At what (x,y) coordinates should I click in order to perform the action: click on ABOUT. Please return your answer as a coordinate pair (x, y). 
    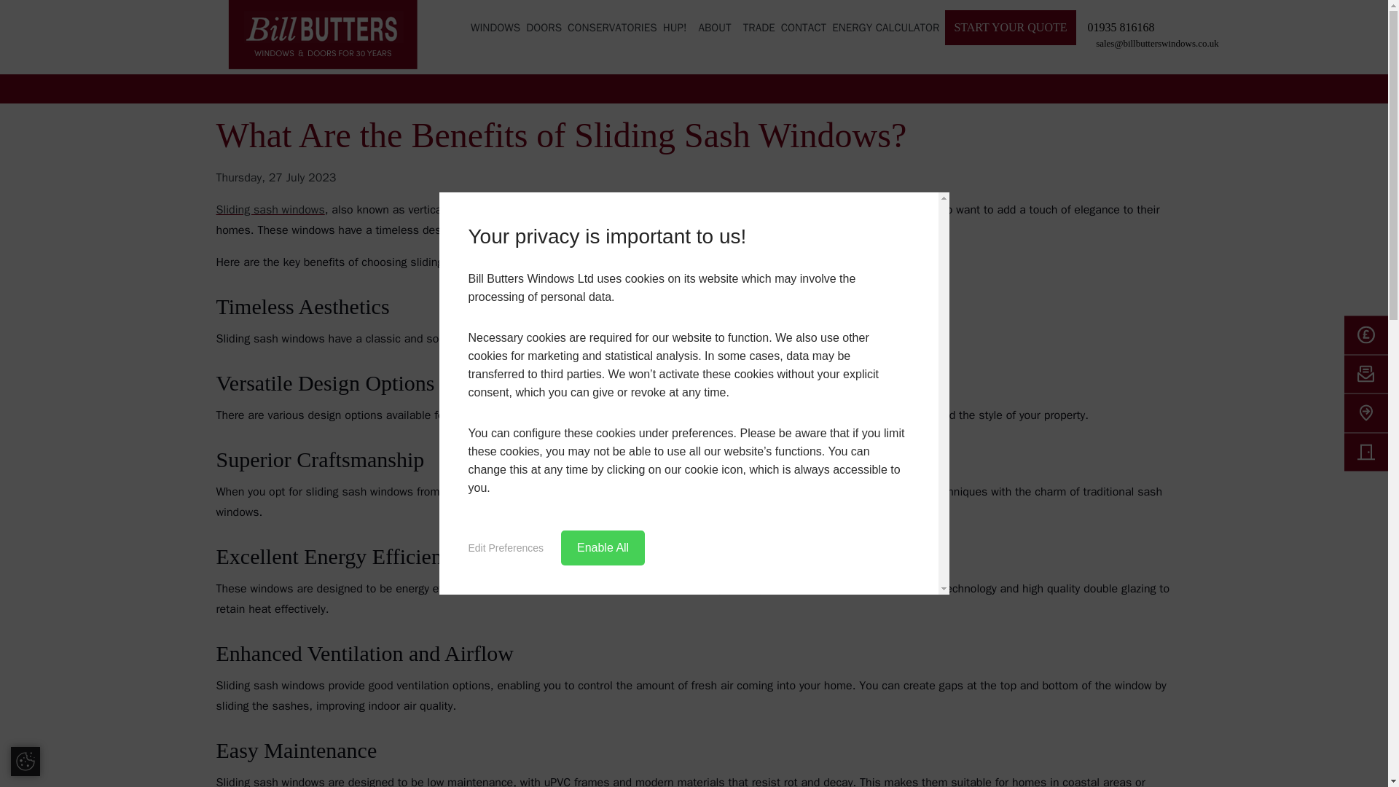
    Looking at the image, I should click on (714, 34).